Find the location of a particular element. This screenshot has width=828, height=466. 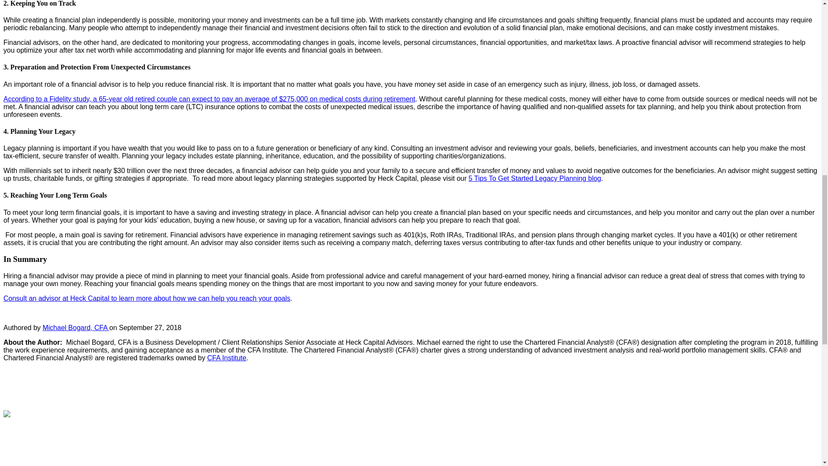

Michael Bogard, CFA  is located at coordinates (76, 327).